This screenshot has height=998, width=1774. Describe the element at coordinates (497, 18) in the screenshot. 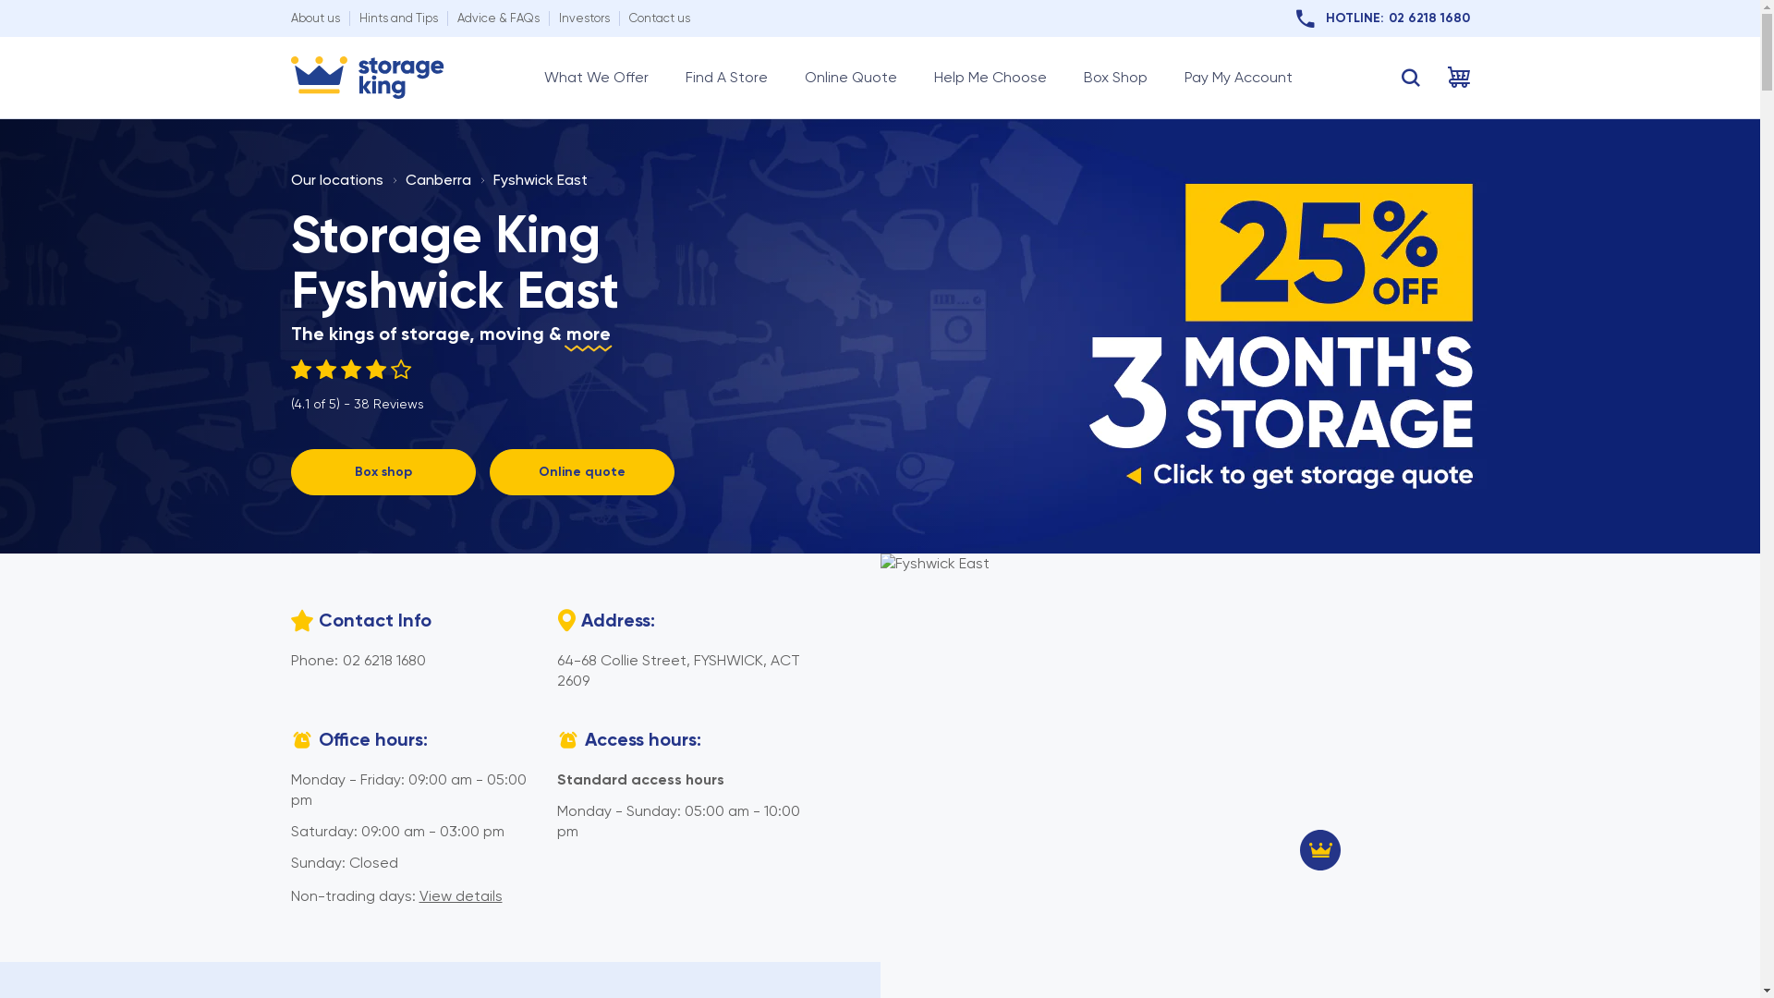

I see `Advice & FAQs` at that location.